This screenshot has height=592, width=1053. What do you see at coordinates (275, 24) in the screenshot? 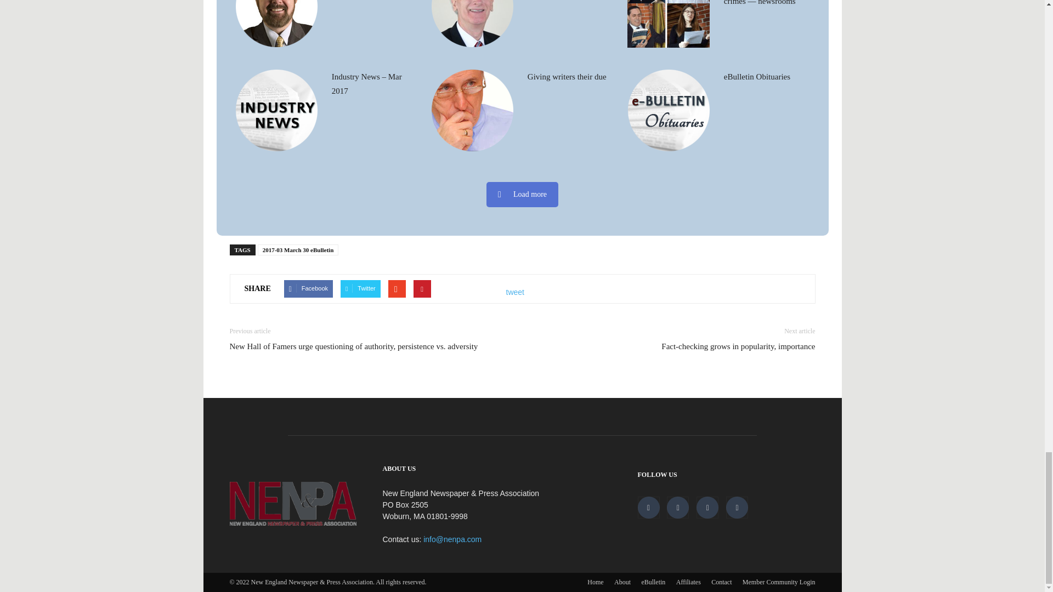
I see `How to create a website` at bounding box center [275, 24].